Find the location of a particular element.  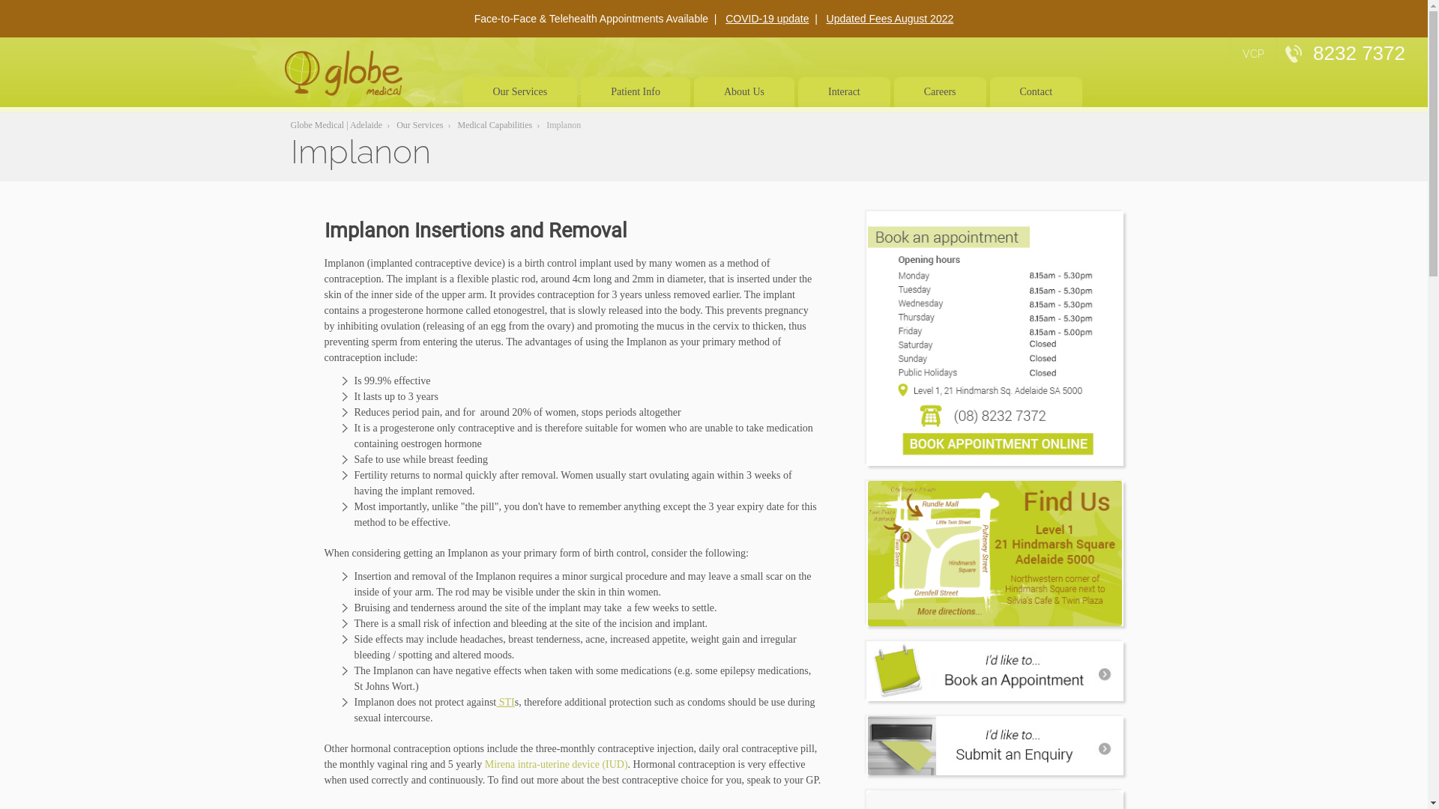

Medical Capabilities is located at coordinates (495, 125).